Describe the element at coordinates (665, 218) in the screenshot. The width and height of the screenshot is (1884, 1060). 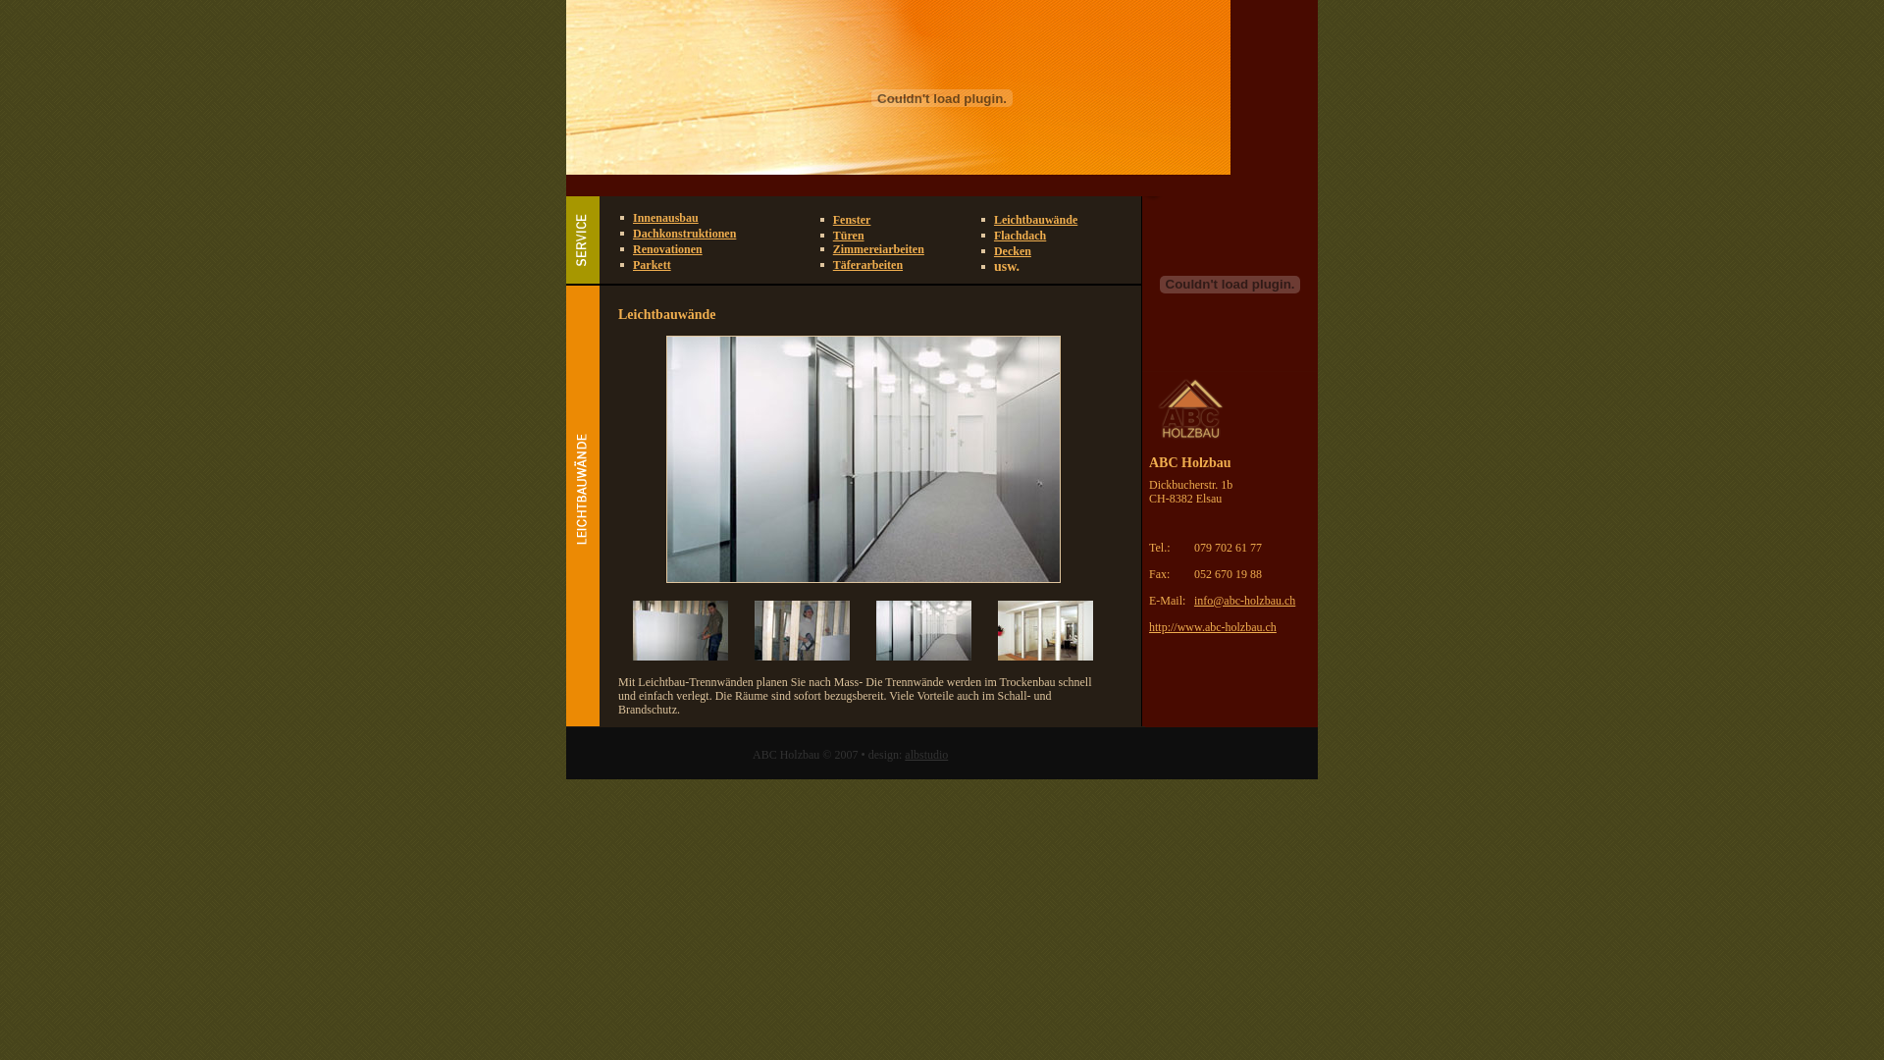
I see `Innenausbau` at that location.